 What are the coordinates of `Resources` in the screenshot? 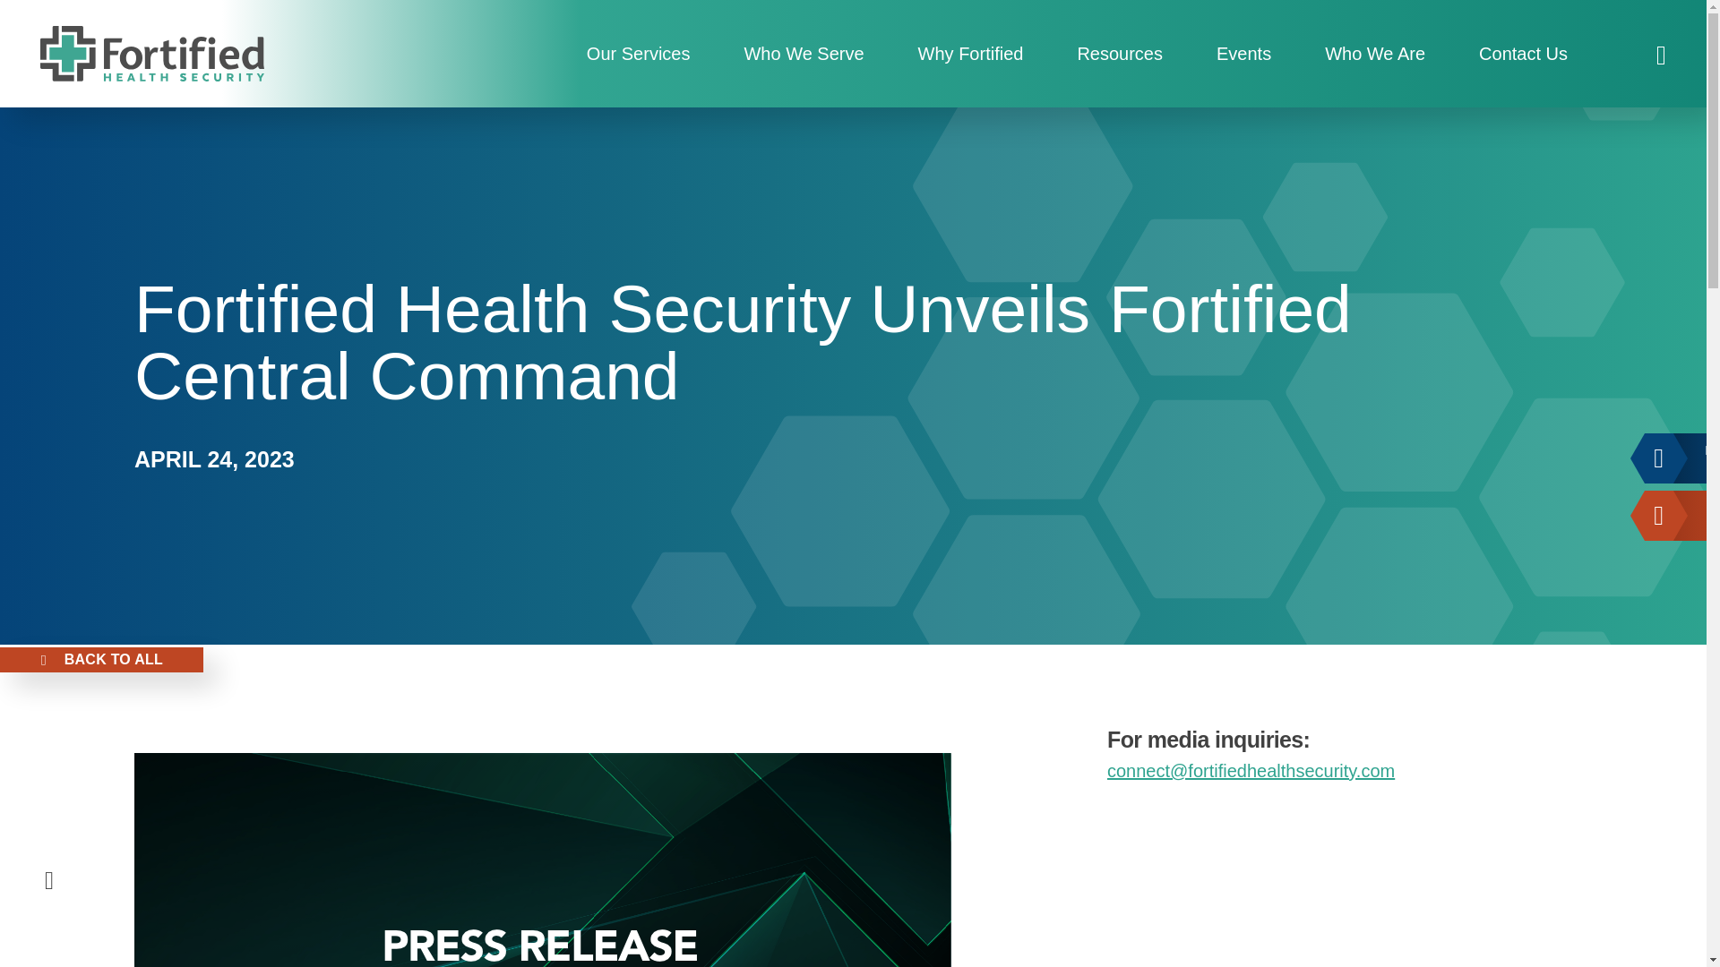 It's located at (1120, 54).